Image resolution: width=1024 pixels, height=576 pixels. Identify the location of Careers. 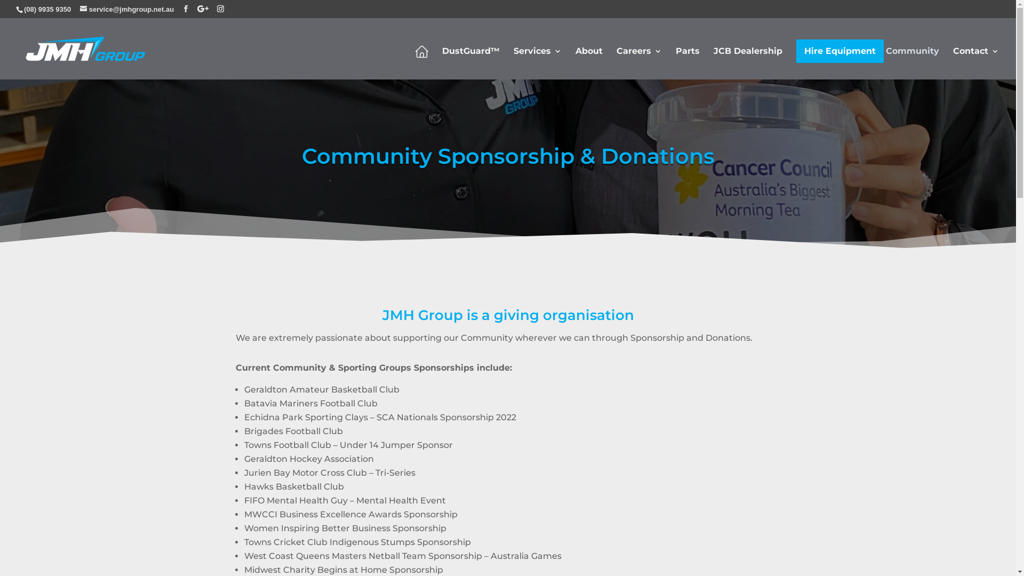
(639, 61).